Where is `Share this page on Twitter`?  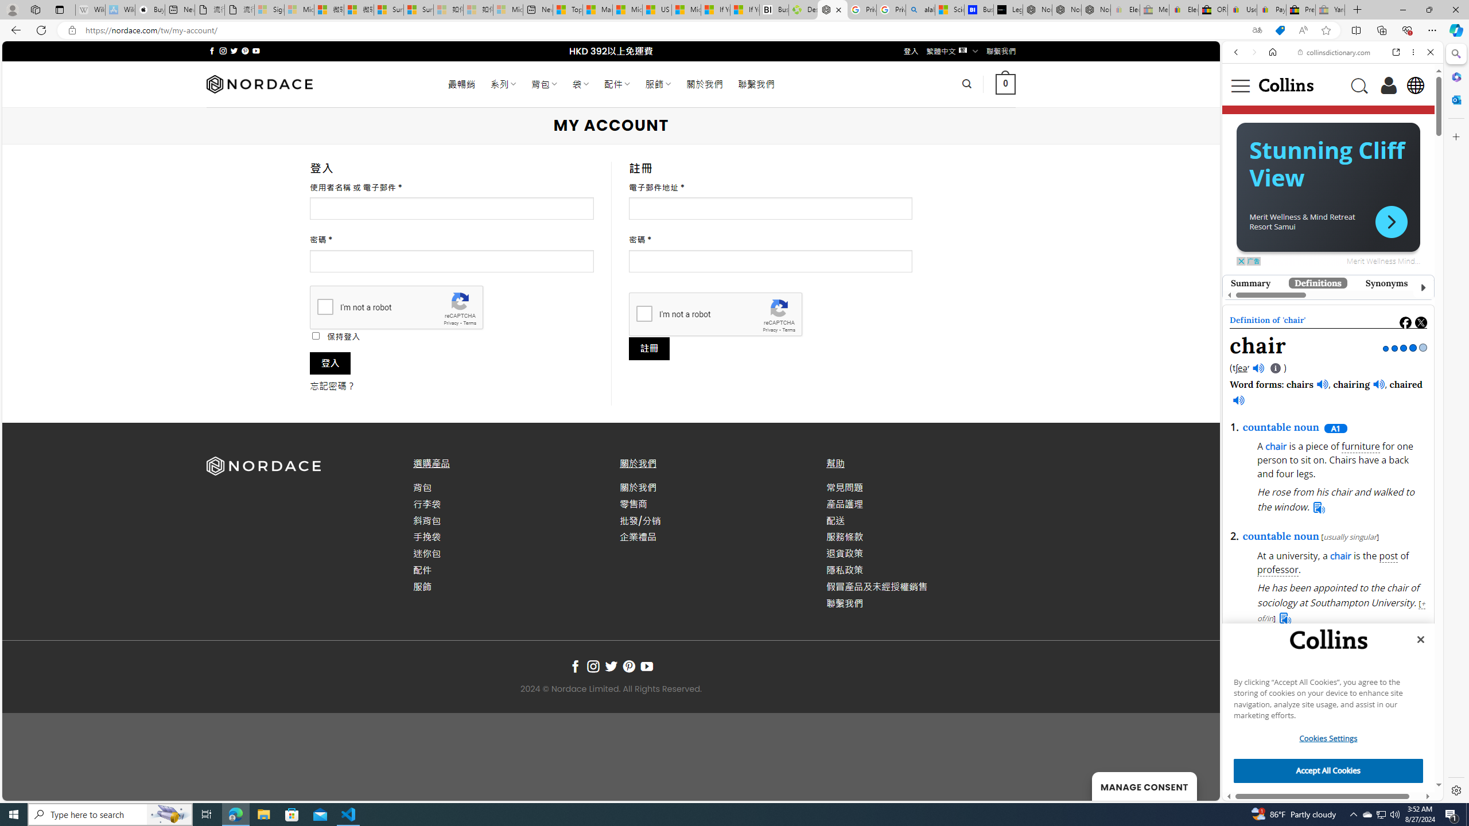
Share this page on Twitter is located at coordinates (1420, 322).